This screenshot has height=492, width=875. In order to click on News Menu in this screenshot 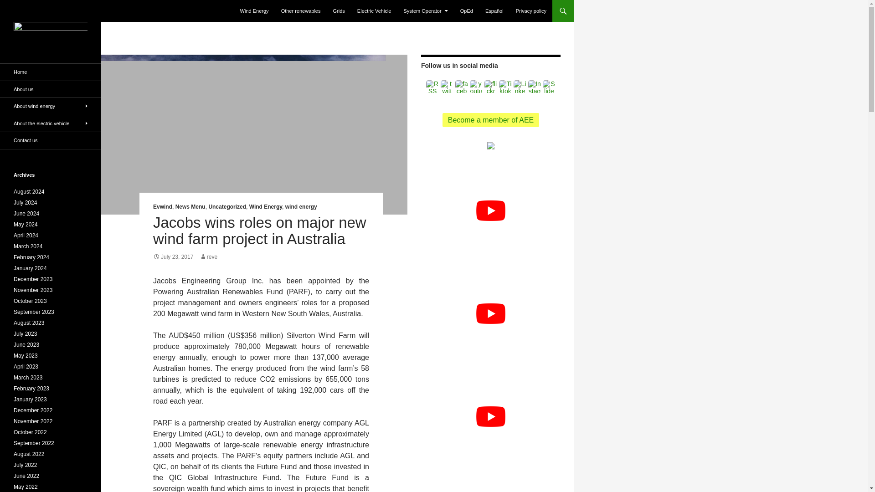, I will do `click(190, 207)`.